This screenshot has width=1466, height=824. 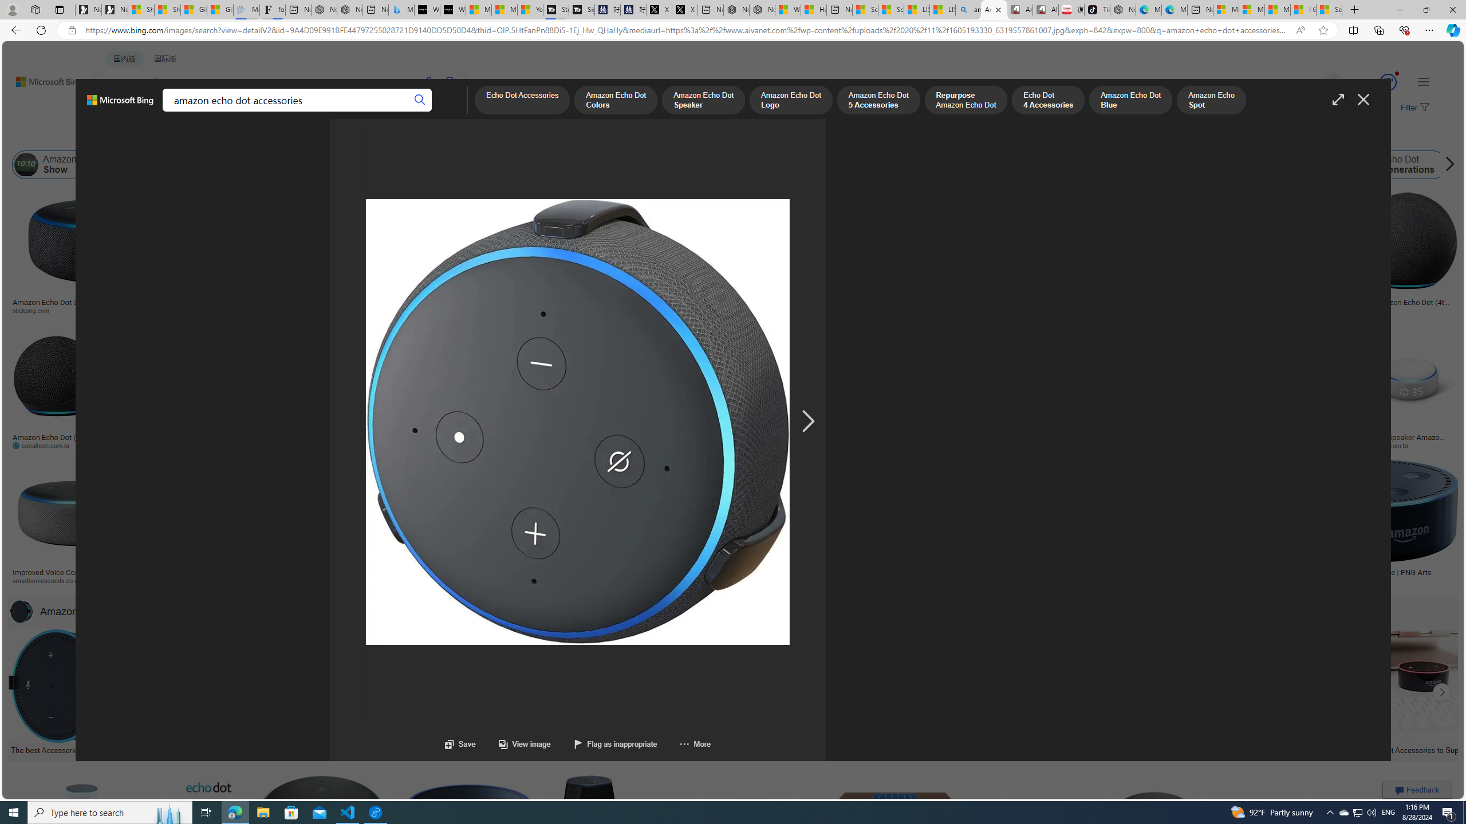 What do you see at coordinates (687, 165) in the screenshot?
I see `Amazon Echo Speaker` at bounding box center [687, 165].